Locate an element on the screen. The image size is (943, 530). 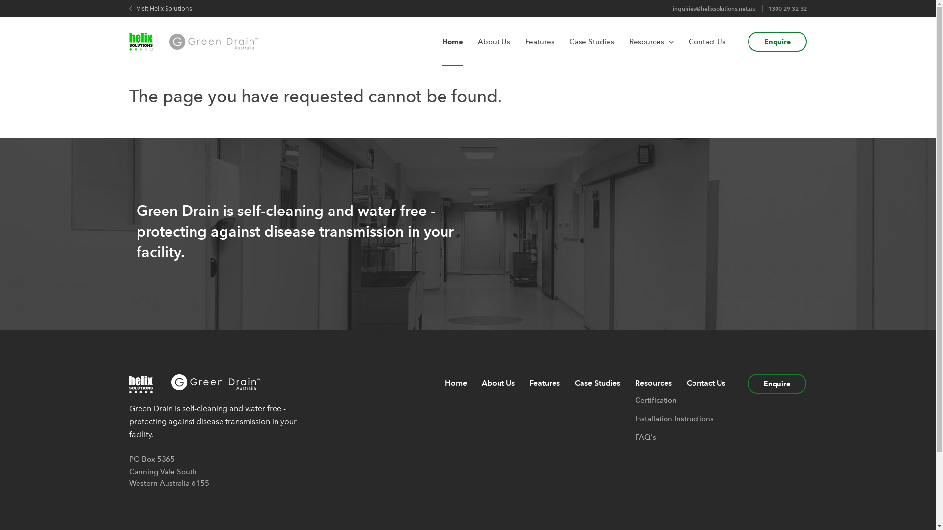
Resources is located at coordinates (653, 383).